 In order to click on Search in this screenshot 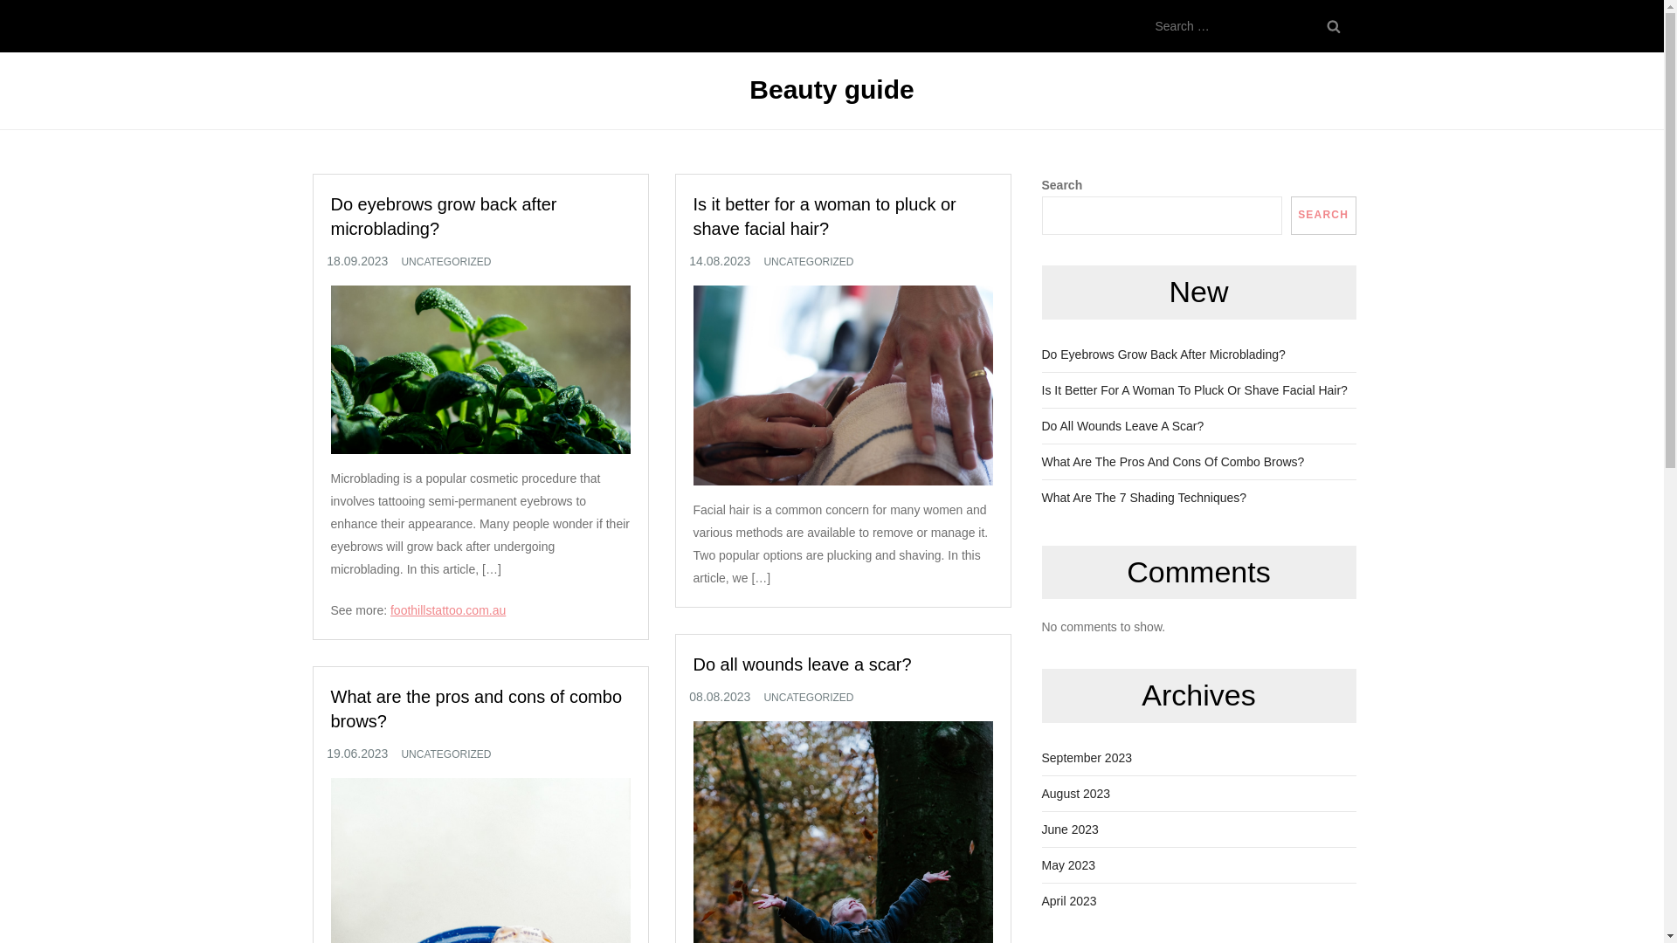, I will do `click(1333, 26)`.